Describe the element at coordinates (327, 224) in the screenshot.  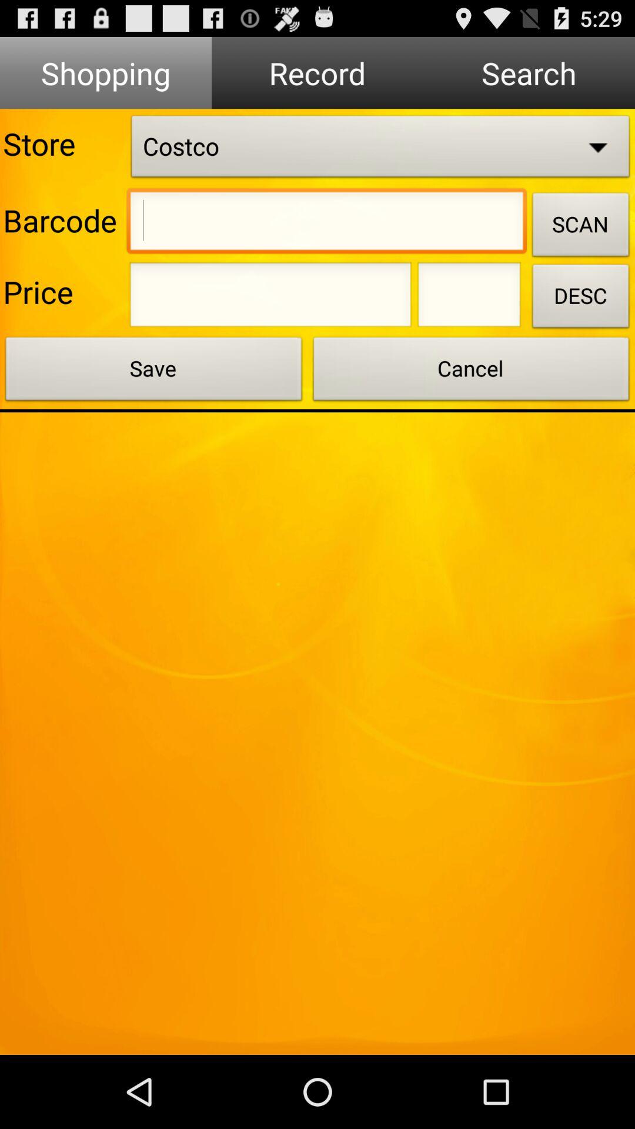
I see `text input barcode` at that location.